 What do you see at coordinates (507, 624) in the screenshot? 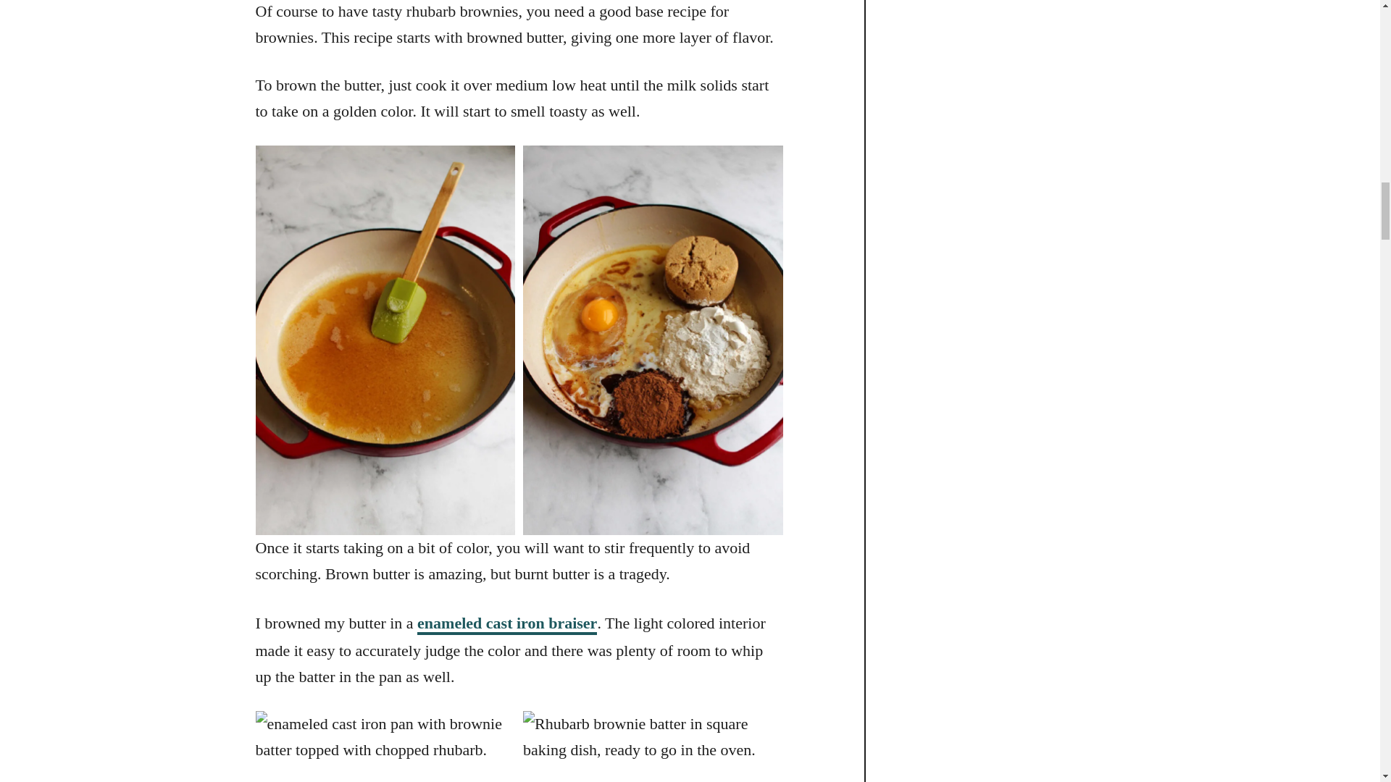
I see `enameled cast iron braiser` at bounding box center [507, 624].